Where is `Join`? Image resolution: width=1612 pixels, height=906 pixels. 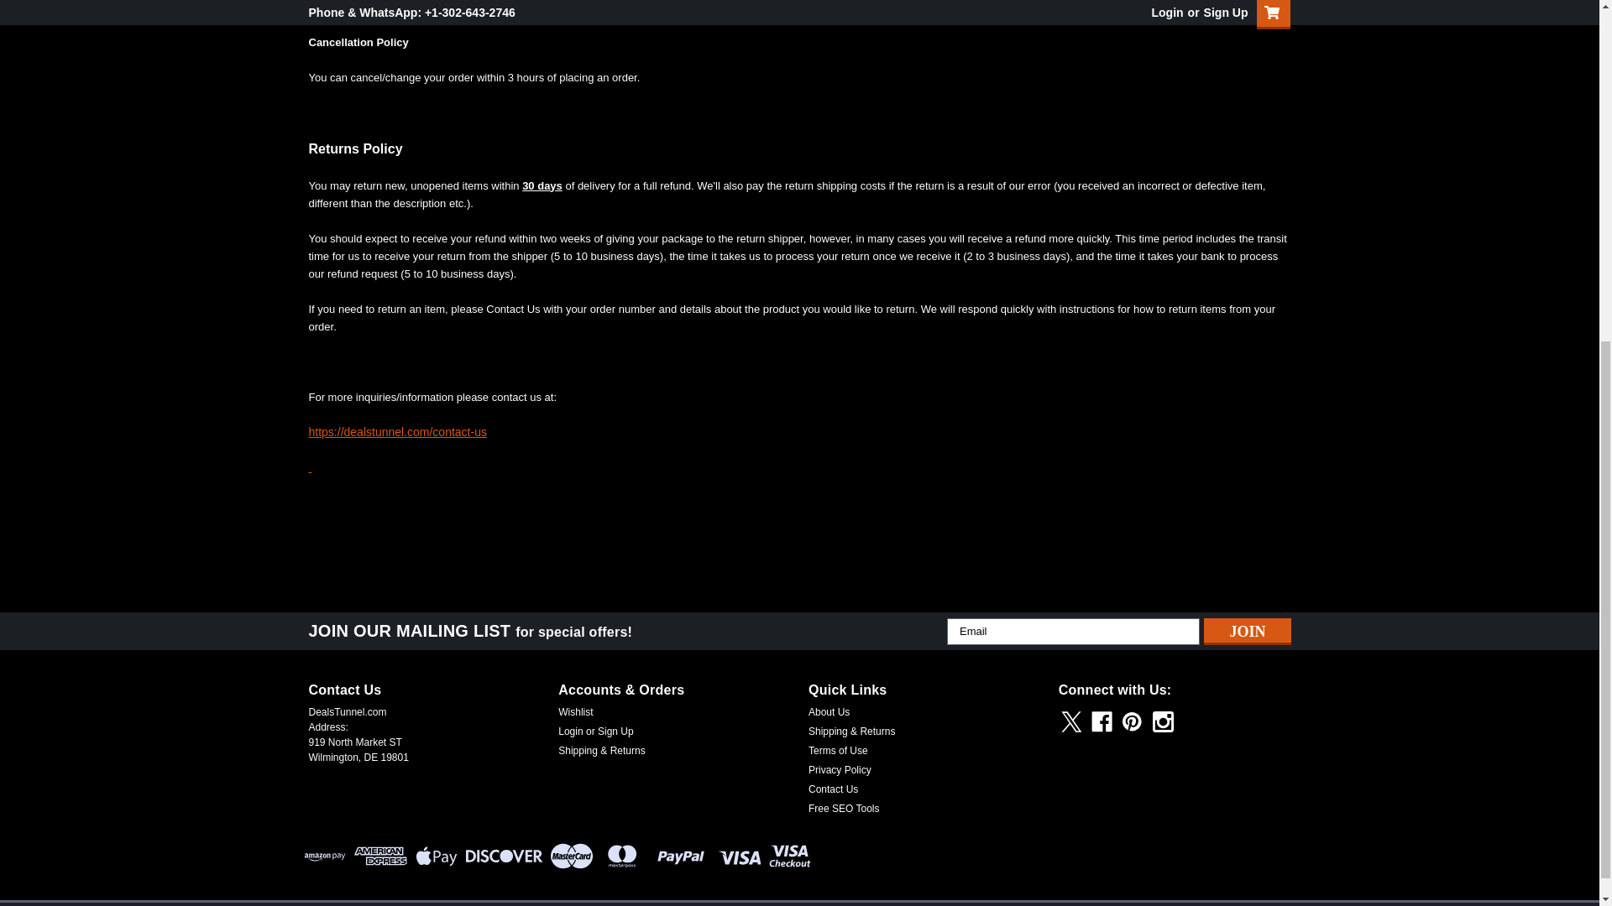
Join is located at coordinates (1248, 630).